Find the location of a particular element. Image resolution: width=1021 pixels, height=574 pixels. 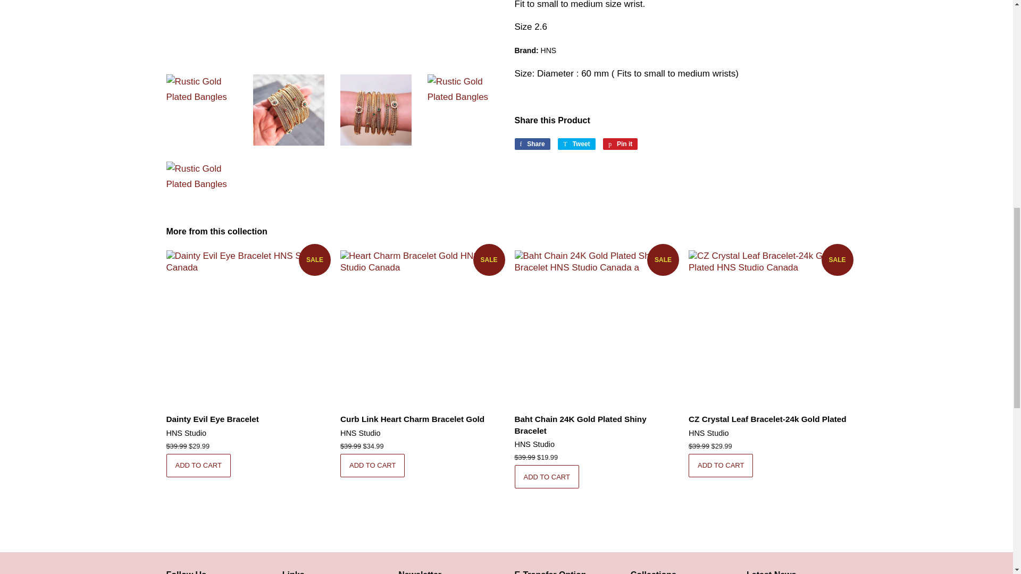

Share on Facebook is located at coordinates (532, 143).